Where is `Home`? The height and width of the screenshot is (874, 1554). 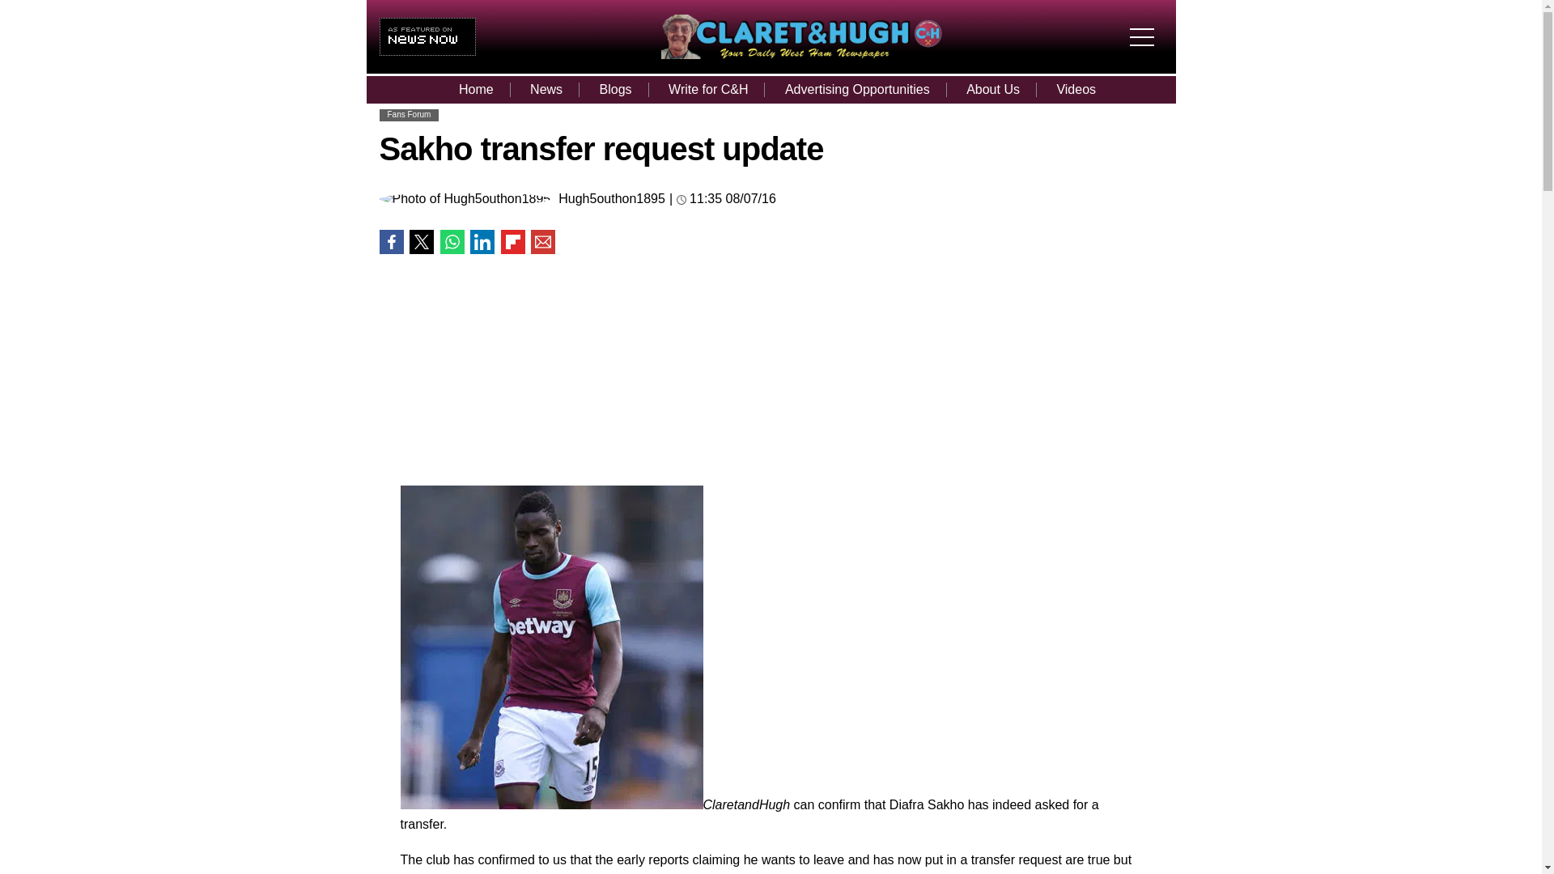 Home is located at coordinates (476, 89).